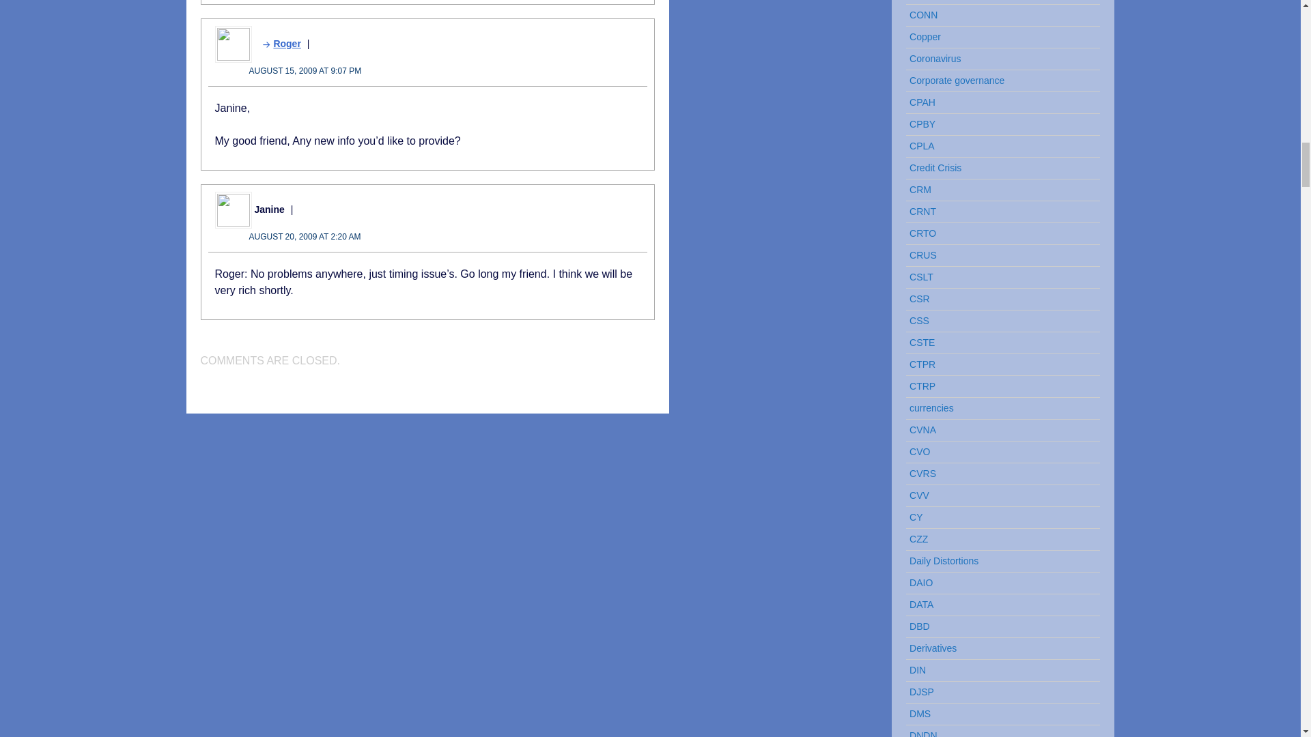 This screenshot has height=737, width=1311. I want to click on Roger, so click(277, 44).